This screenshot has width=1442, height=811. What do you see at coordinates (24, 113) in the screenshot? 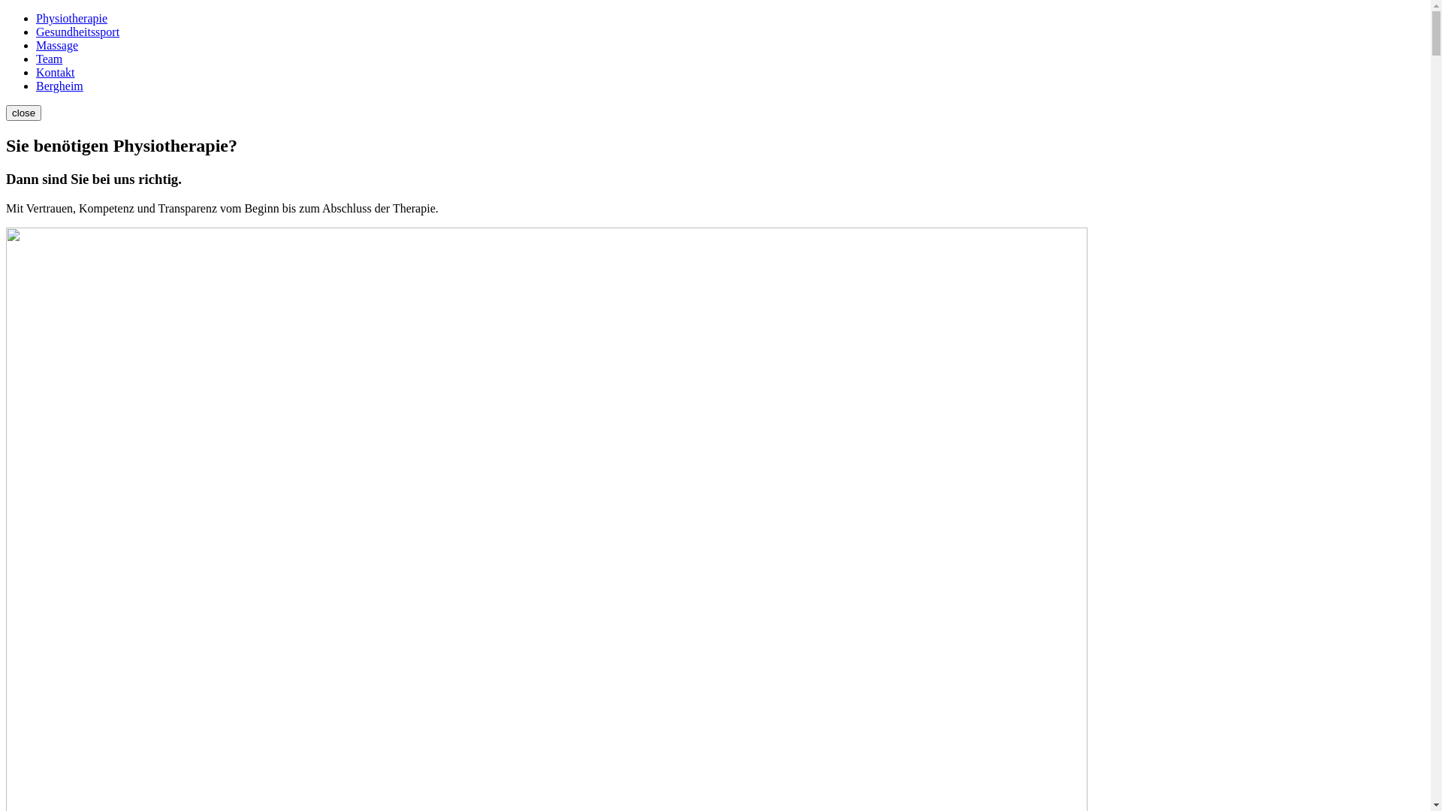
I see `close` at bounding box center [24, 113].